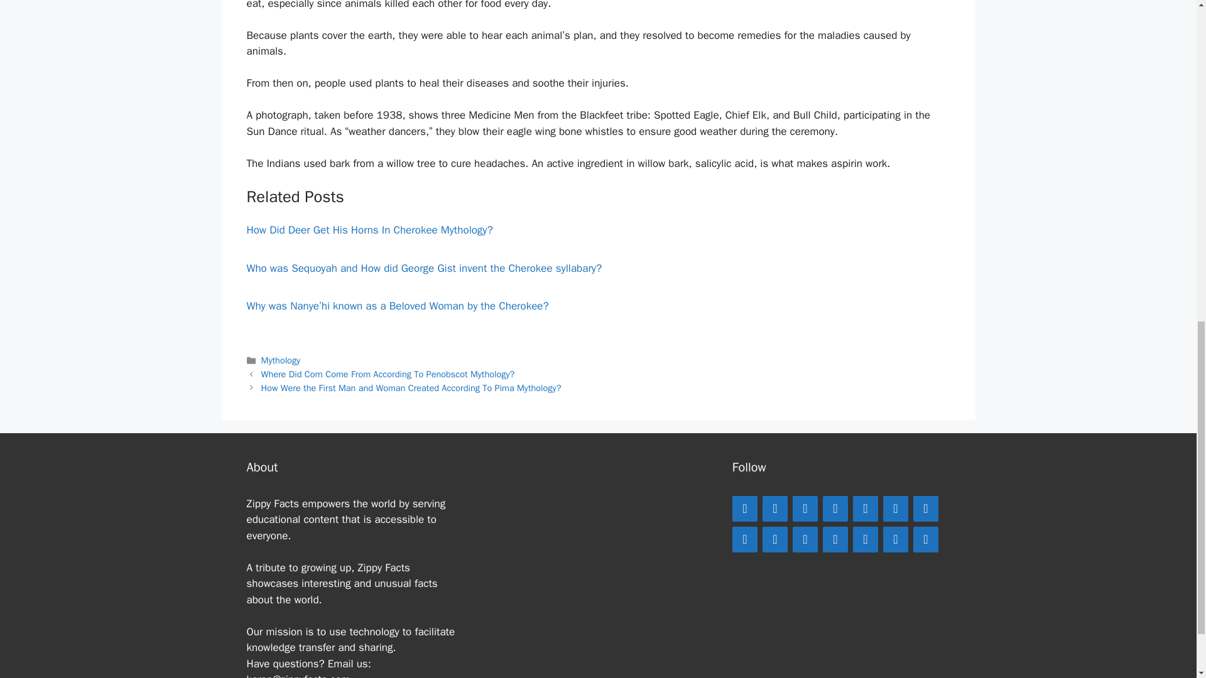  I want to click on Github, so click(865, 539).